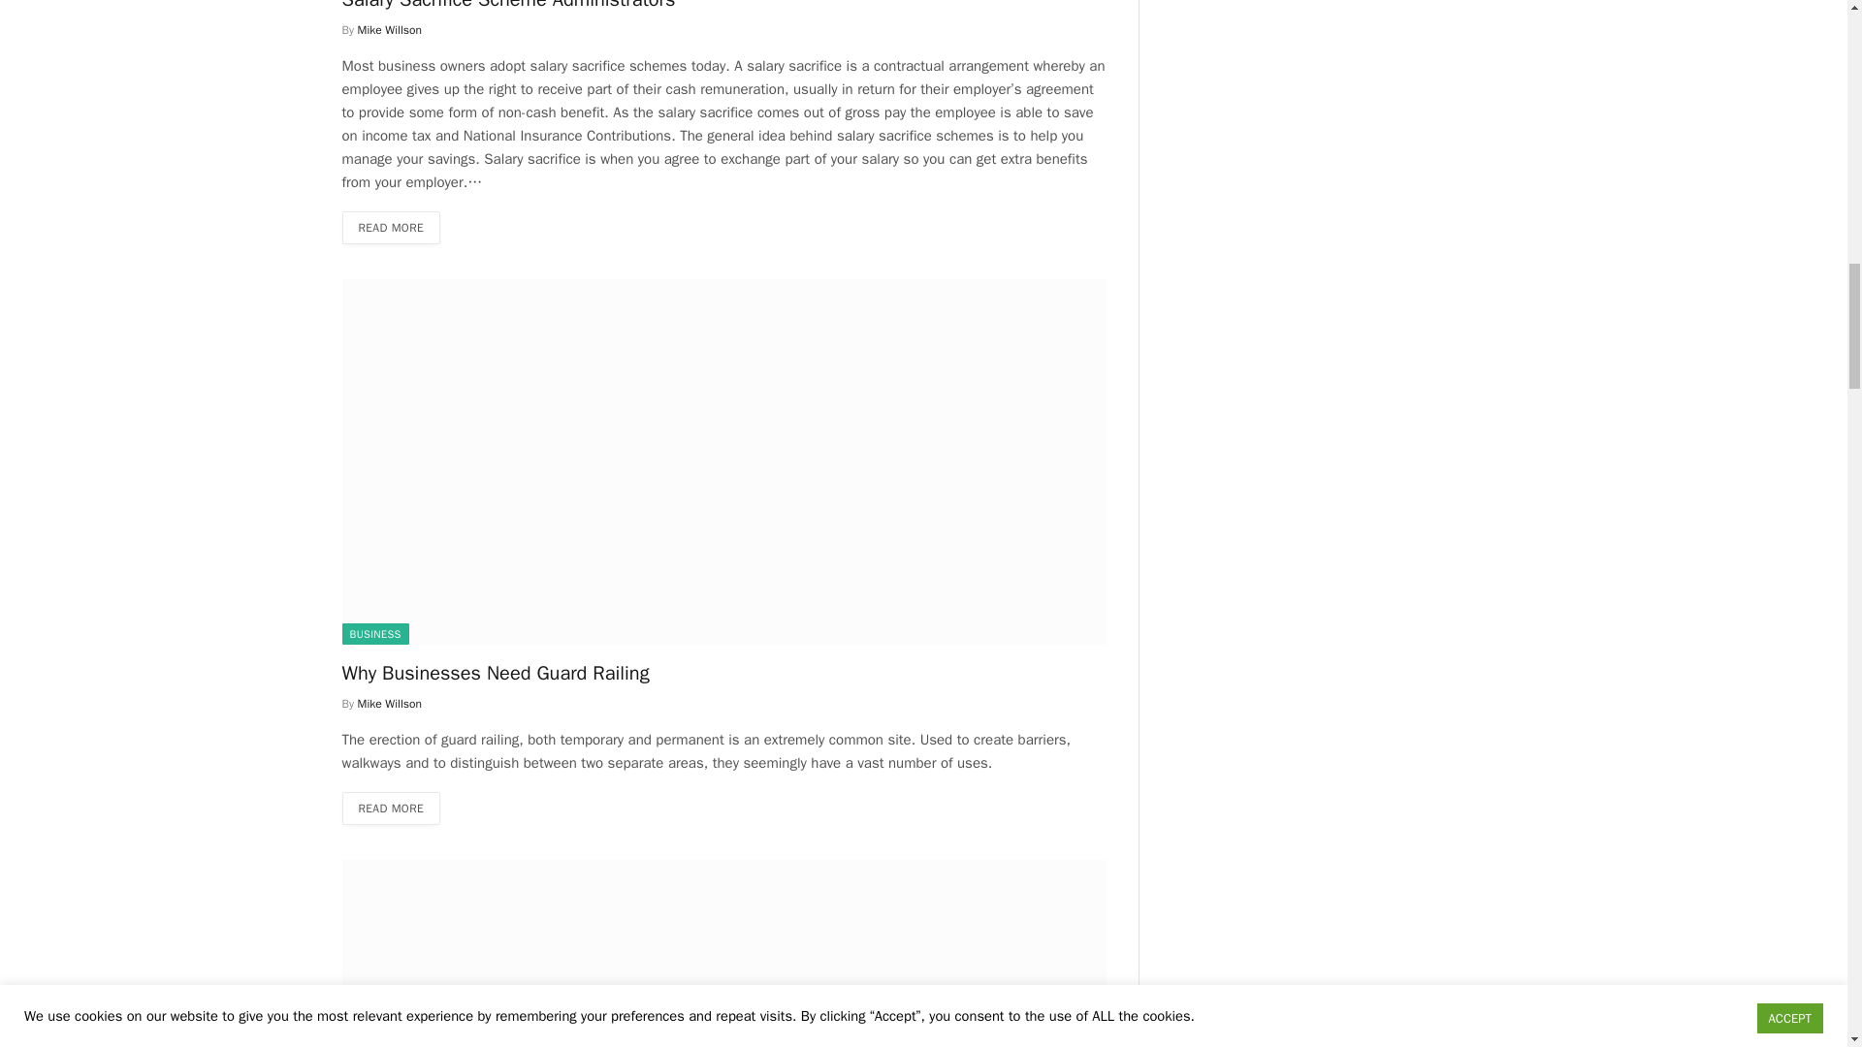 The height and width of the screenshot is (1047, 1862). I want to click on Posts by Mike Willson, so click(390, 29).